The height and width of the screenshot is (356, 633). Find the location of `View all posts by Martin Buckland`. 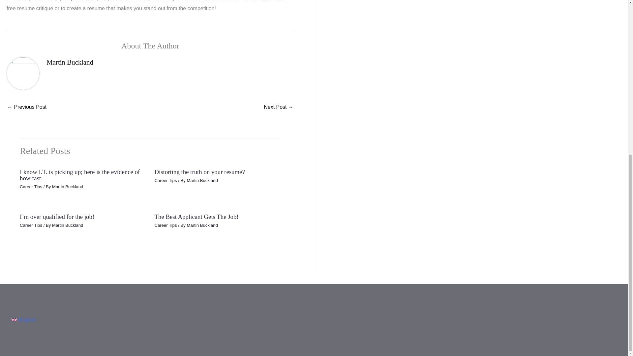

View all posts by Martin Buckland is located at coordinates (67, 187).